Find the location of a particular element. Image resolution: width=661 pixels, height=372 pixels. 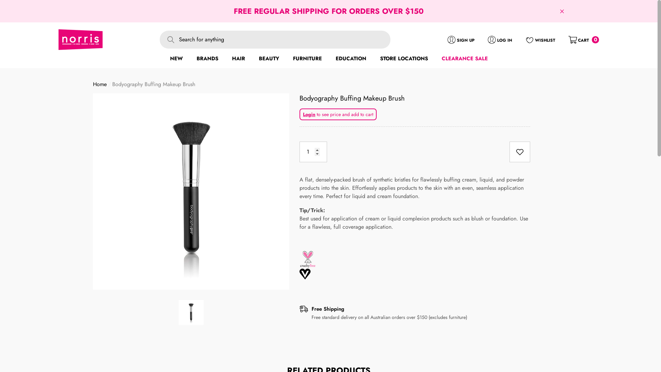

HAIR is located at coordinates (239, 59).